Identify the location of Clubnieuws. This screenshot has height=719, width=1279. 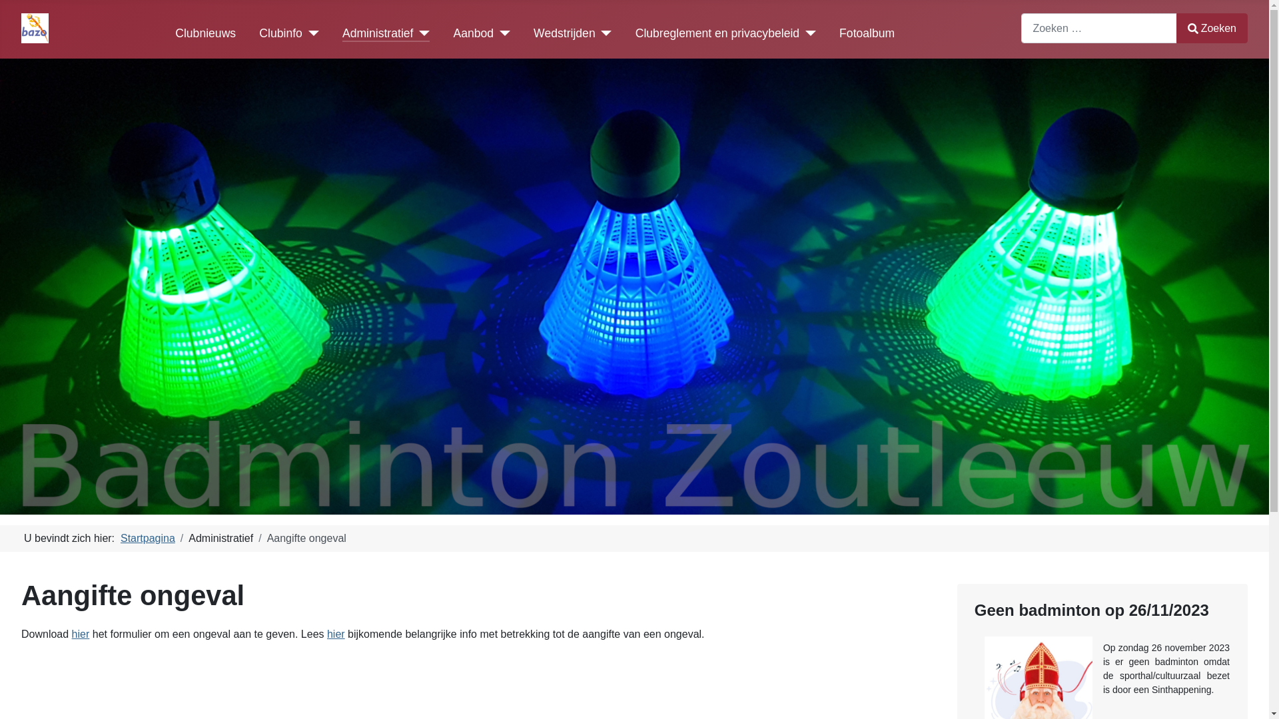
(205, 33).